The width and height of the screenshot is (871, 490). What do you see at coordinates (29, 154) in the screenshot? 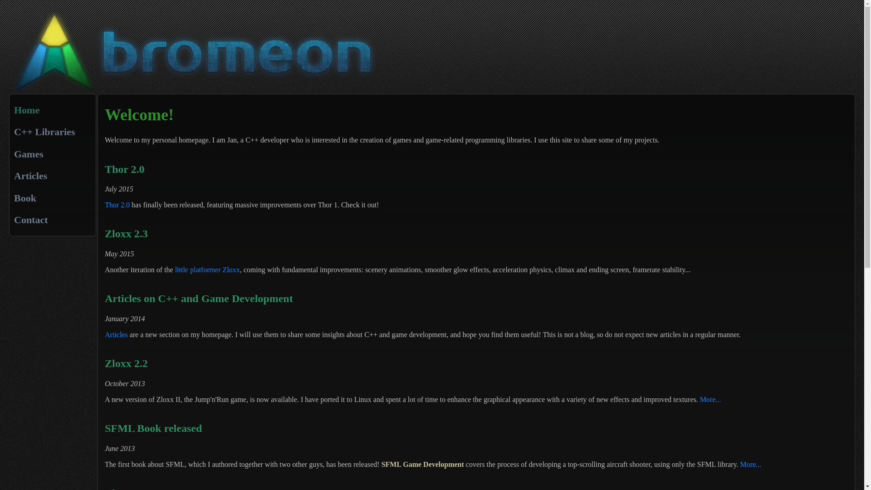
I see `Games` at bounding box center [29, 154].